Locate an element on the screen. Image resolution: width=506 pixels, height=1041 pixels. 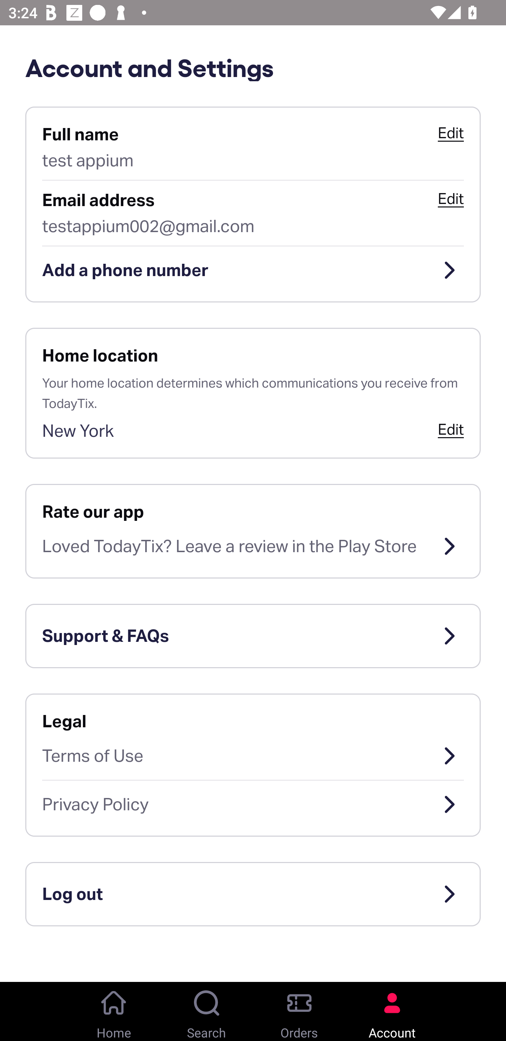
Loved TodayTix? Leave a review in the Play Store is located at coordinates (253, 547).